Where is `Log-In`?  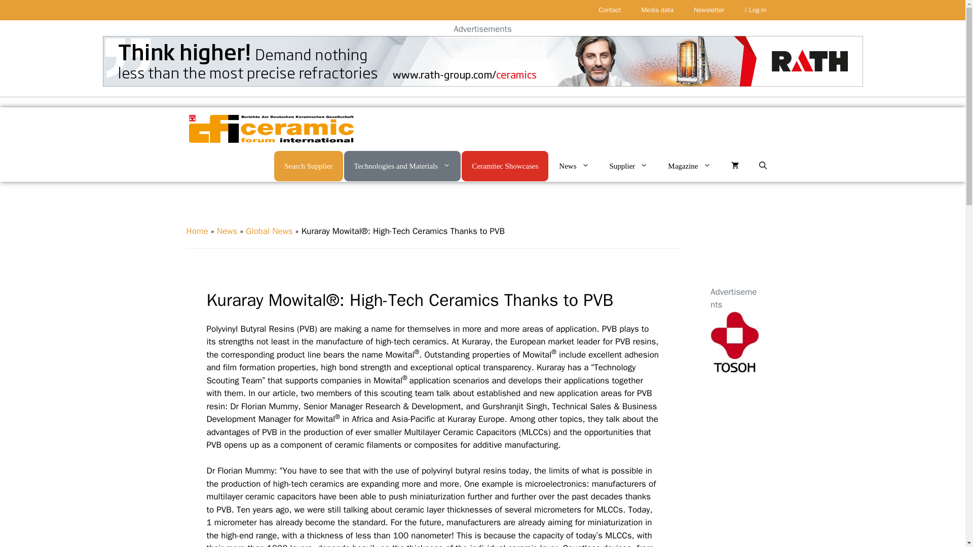
Log-In is located at coordinates (755, 10).